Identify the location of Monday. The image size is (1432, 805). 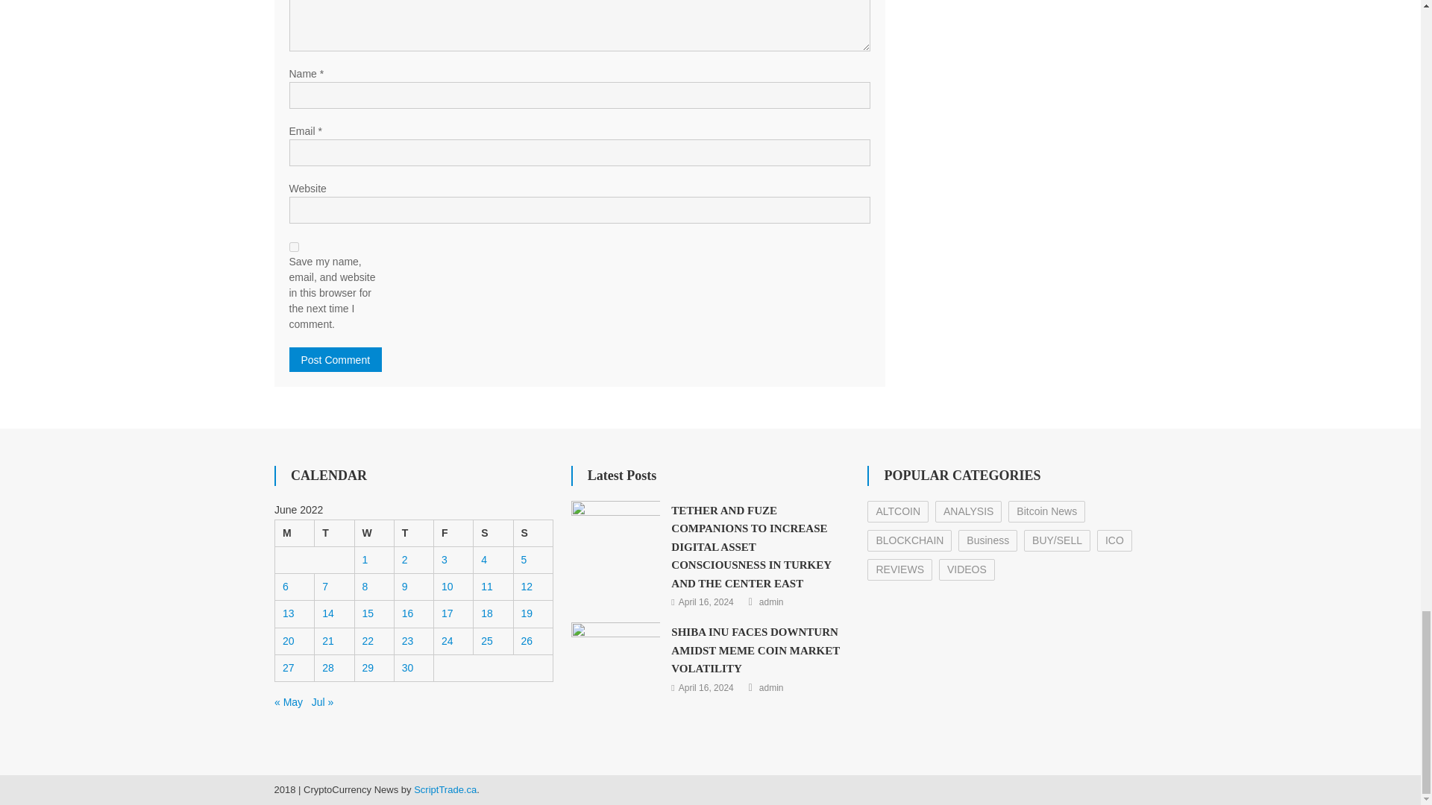
(294, 532).